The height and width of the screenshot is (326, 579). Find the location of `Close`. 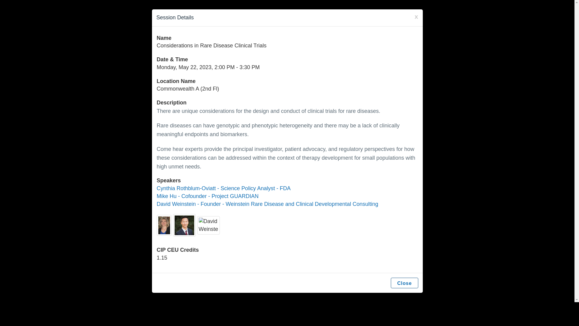

Close is located at coordinates (404, 283).